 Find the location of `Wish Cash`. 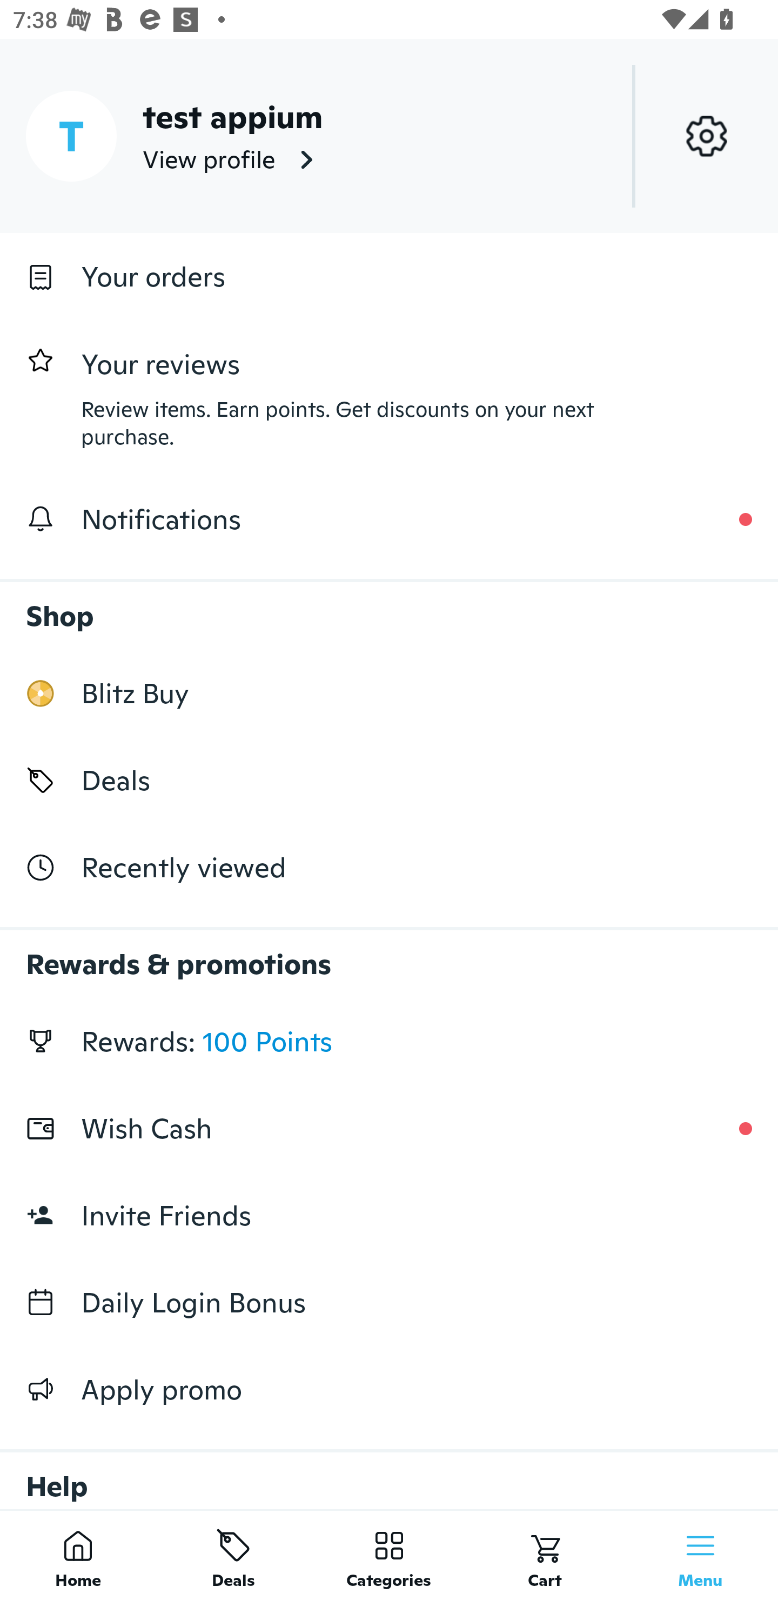

Wish Cash is located at coordinates (389, 1129).